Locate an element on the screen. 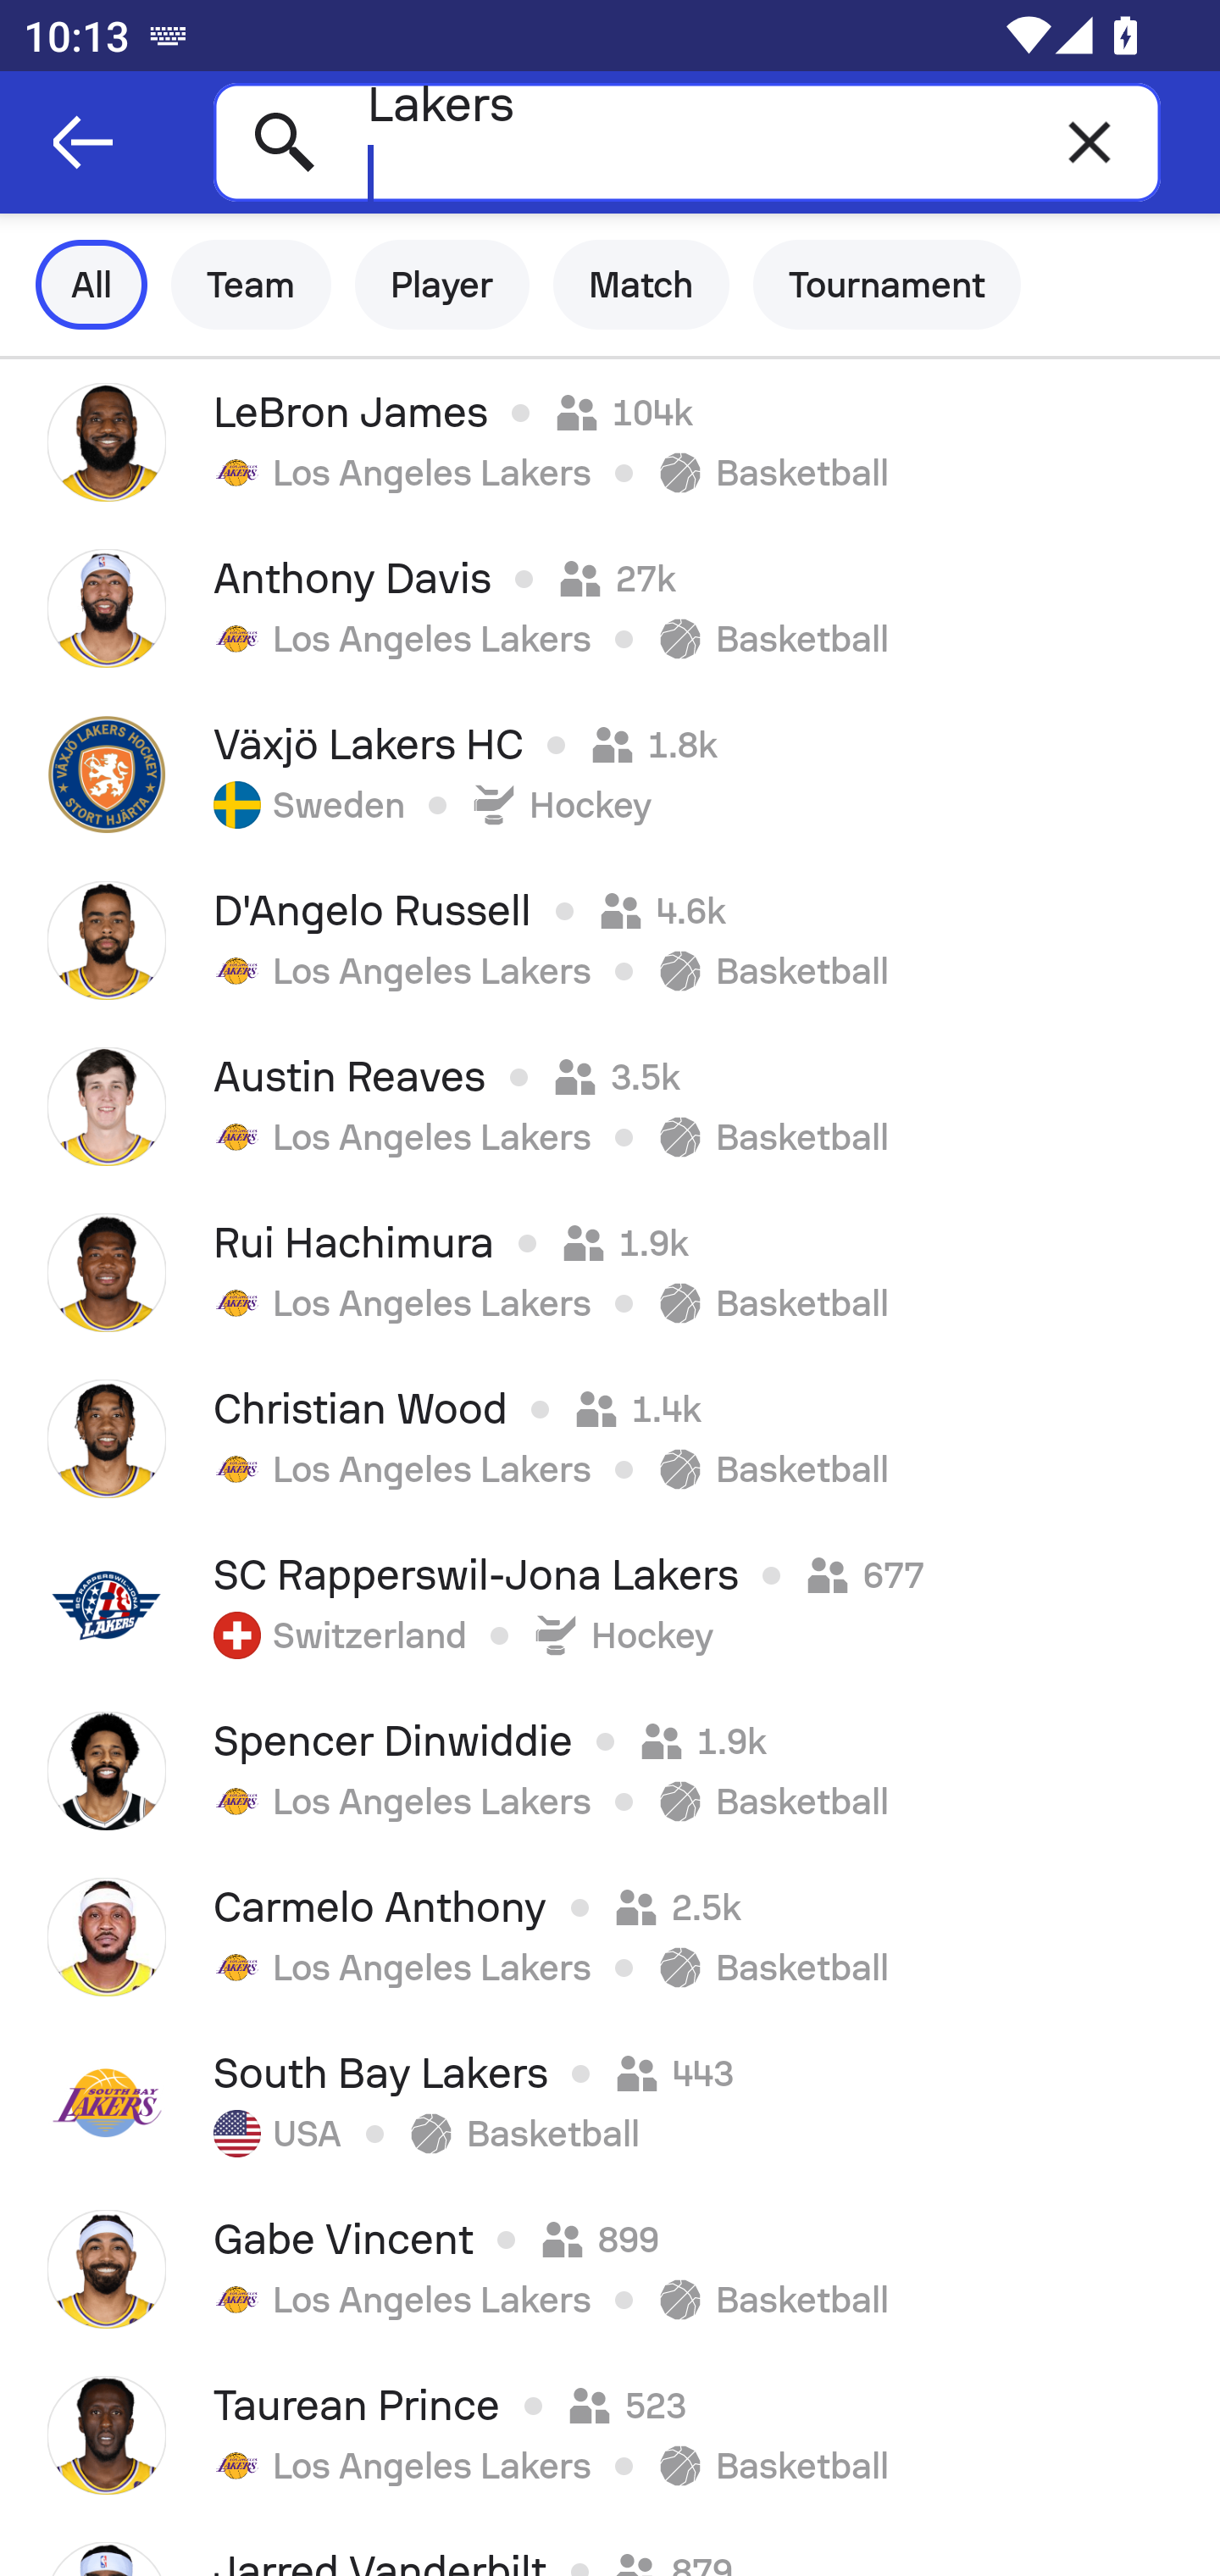 The height and width of the screenshot is (2576, 1220). Tournament is located at coordinates (887, 285).